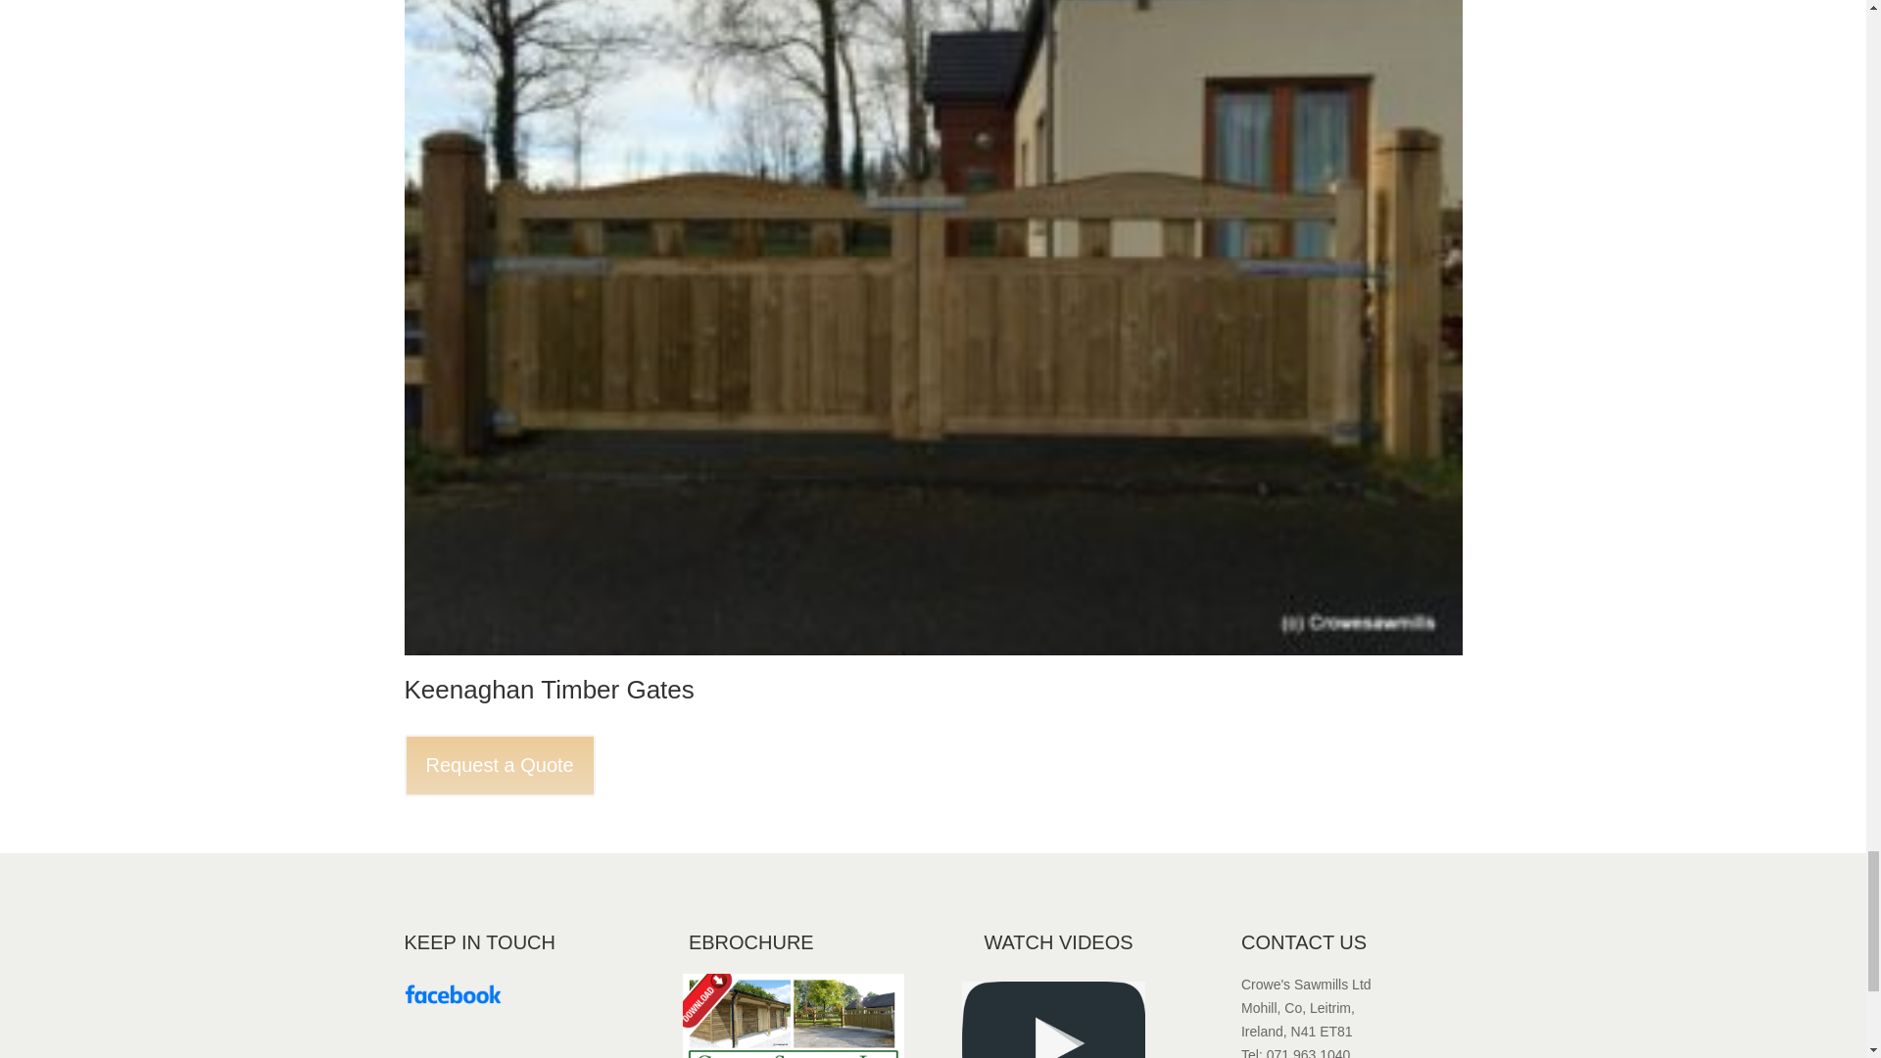 This screenshot has height=1058, width=1881. What do you see at coordinates (453, 994) in the screenshot?
I see `twitter` at bounding box center [453, 994].